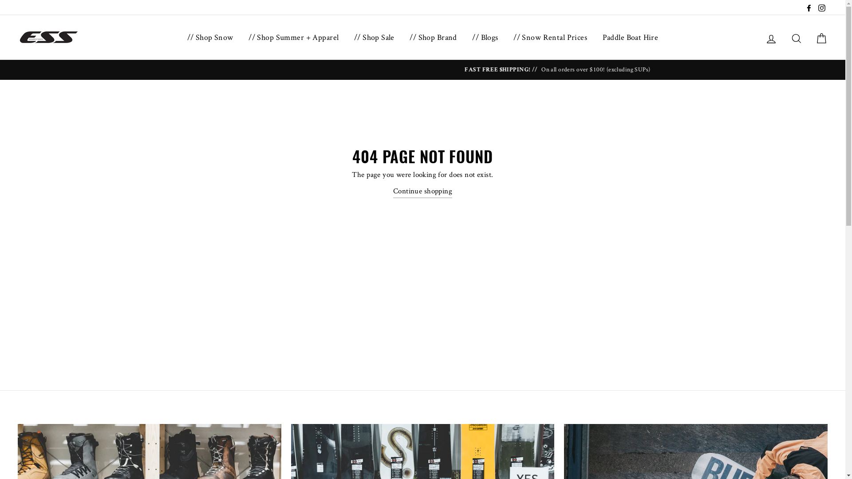  What do you see at coordinates (433, 37) in the screenshot?
I see `// Shop Brand` at bounding box center [433, 37].